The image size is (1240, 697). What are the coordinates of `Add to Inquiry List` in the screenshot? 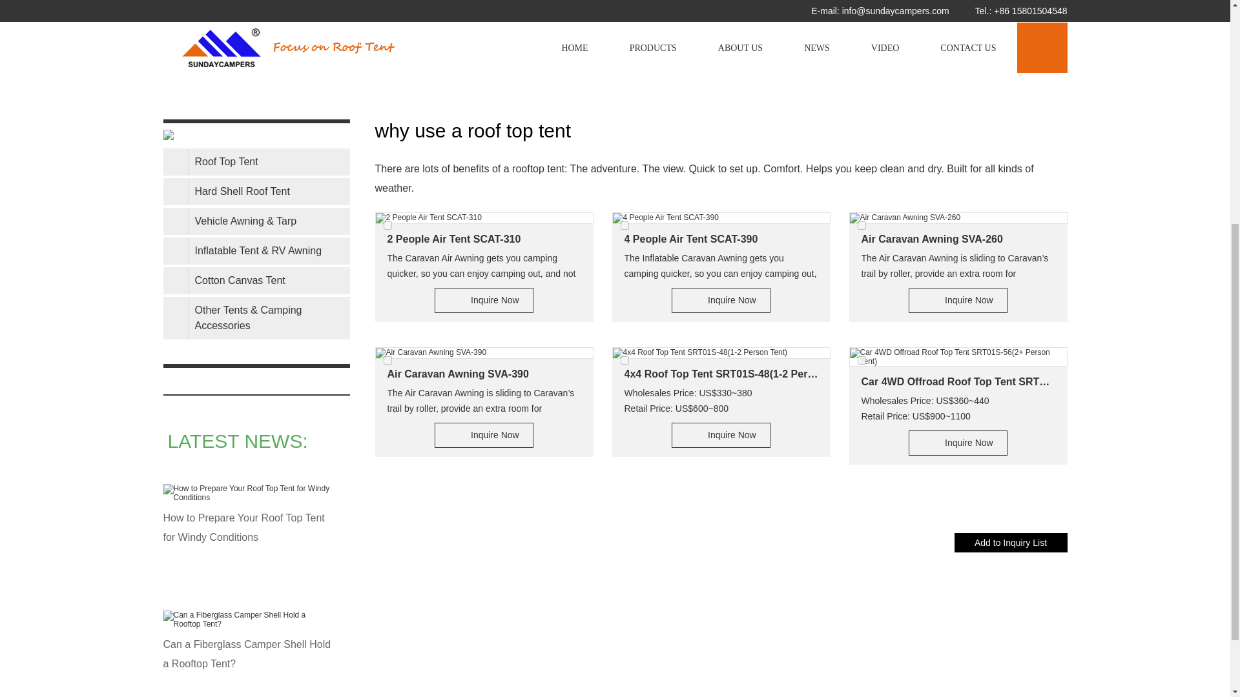 It's located at (1011, 543).